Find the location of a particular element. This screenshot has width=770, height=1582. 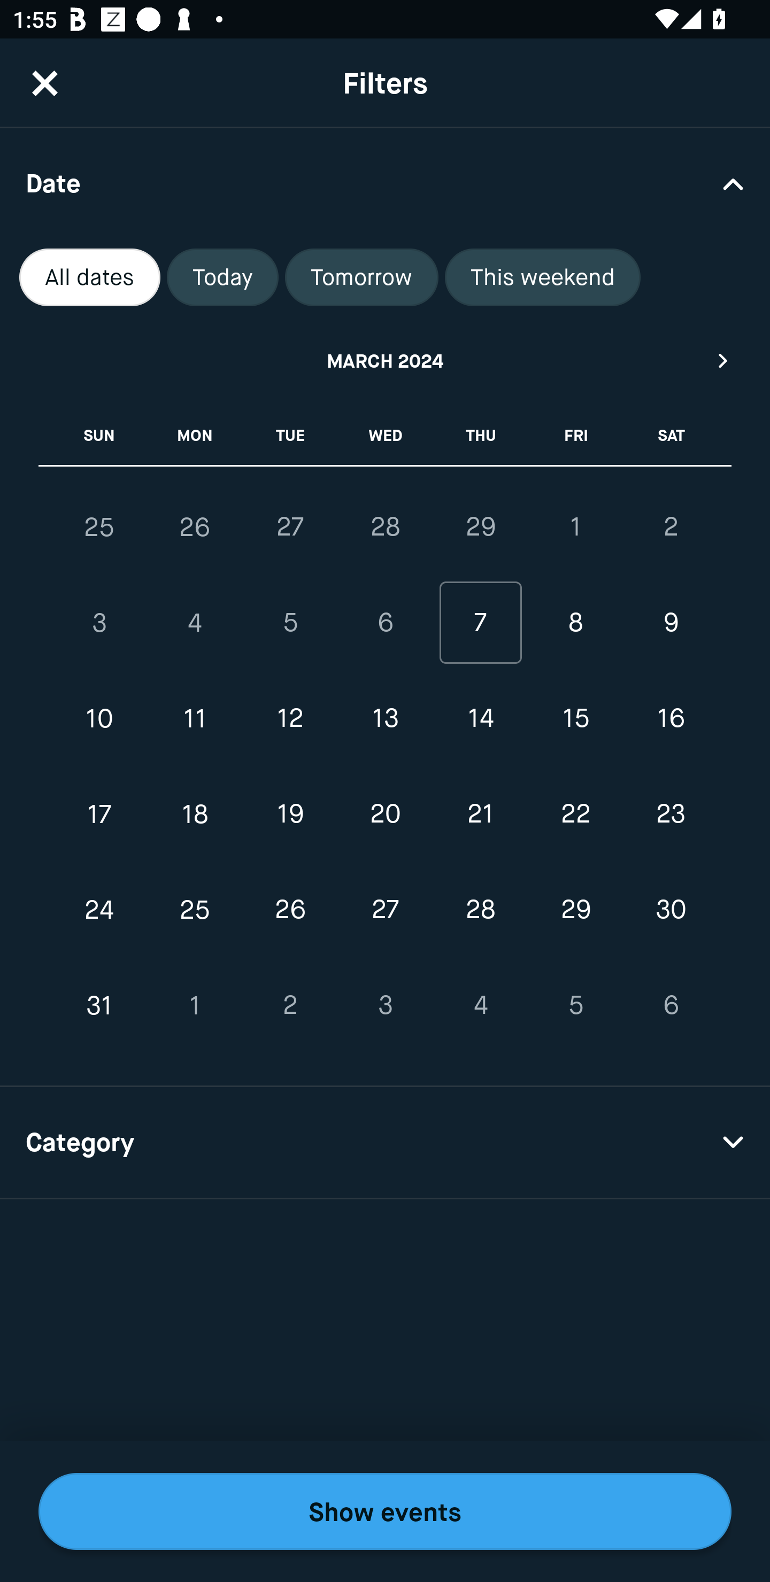

12 is located at coordinates (290, 718).